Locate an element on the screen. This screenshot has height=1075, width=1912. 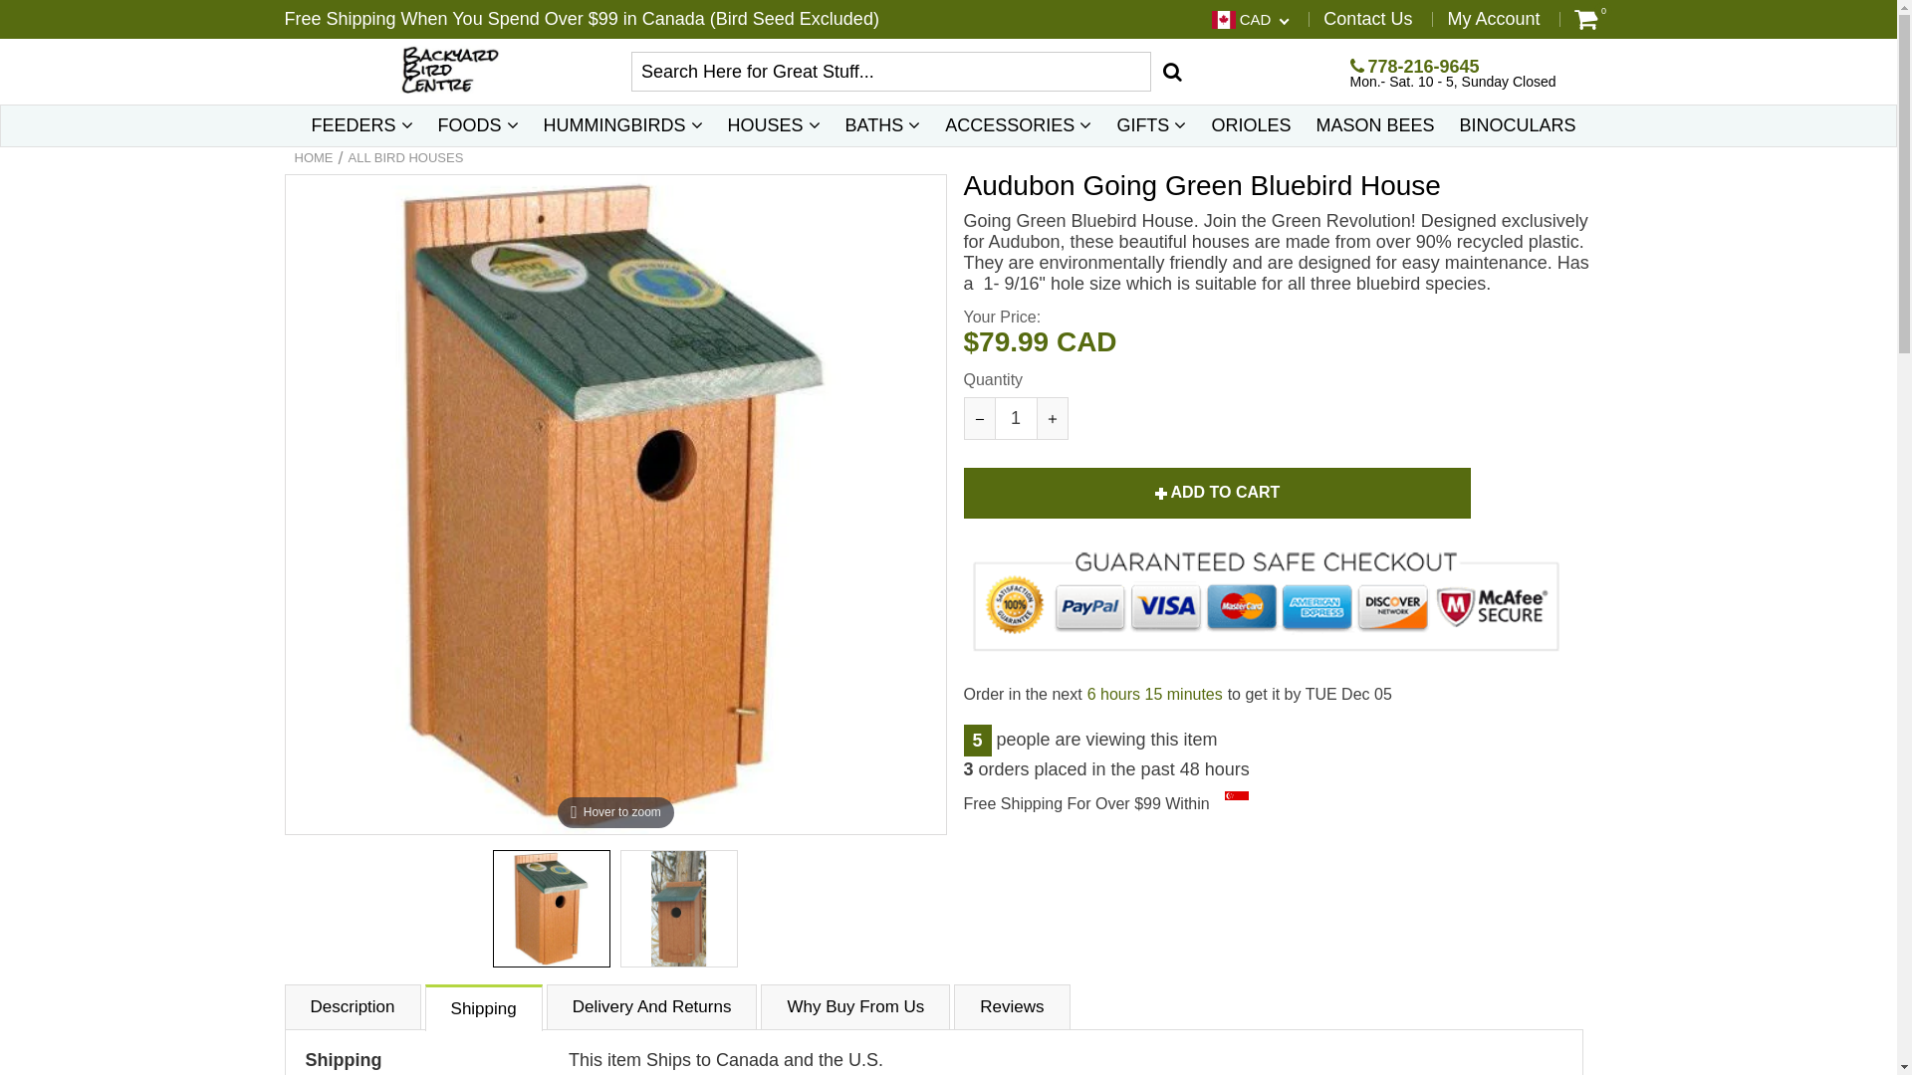
HUMMINGBIRDS is located at coordinates (623, 125).